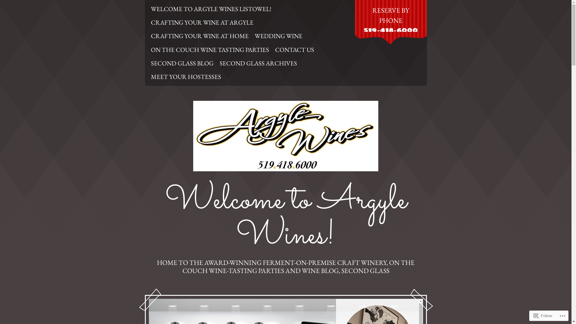 The width and height of the screenshot is (576, 324). I want to click on CRAFTING YOUR WINE AT HOME, so click(199, 36).